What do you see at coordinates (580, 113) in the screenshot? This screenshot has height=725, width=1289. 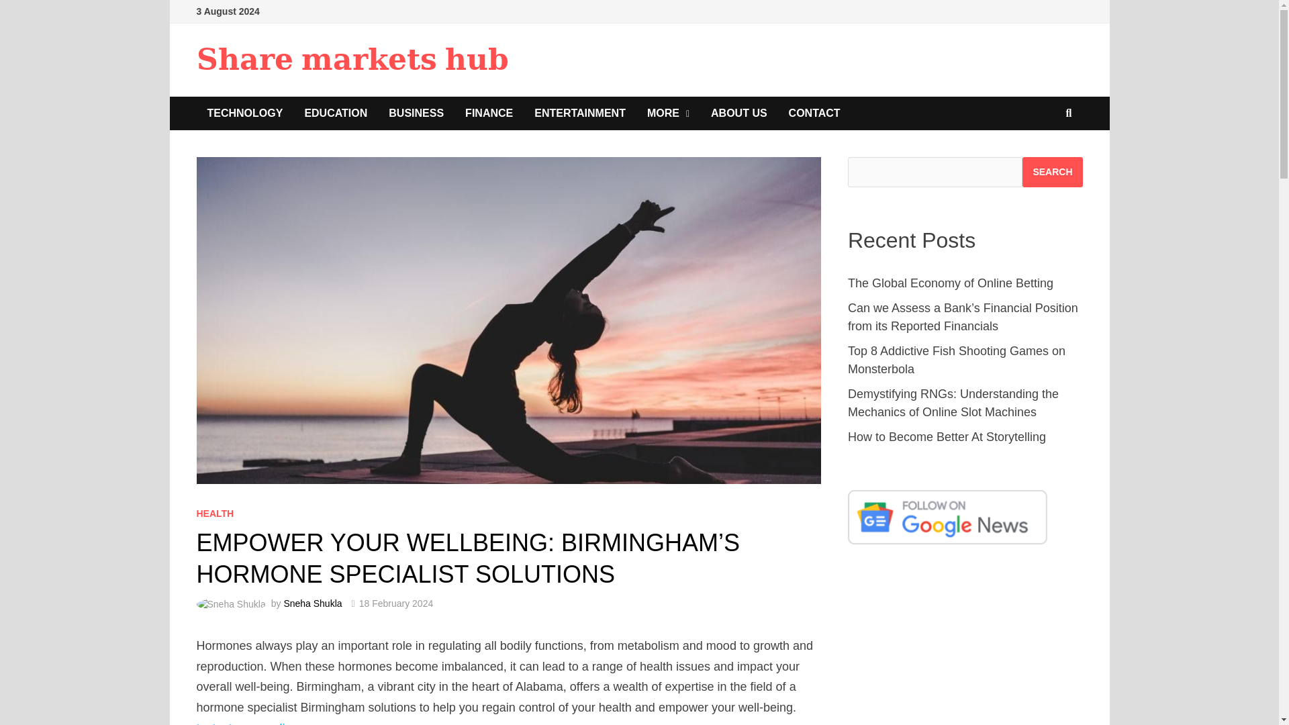 I see `ENTERTAINMENT` at bounding box center [580, 113].